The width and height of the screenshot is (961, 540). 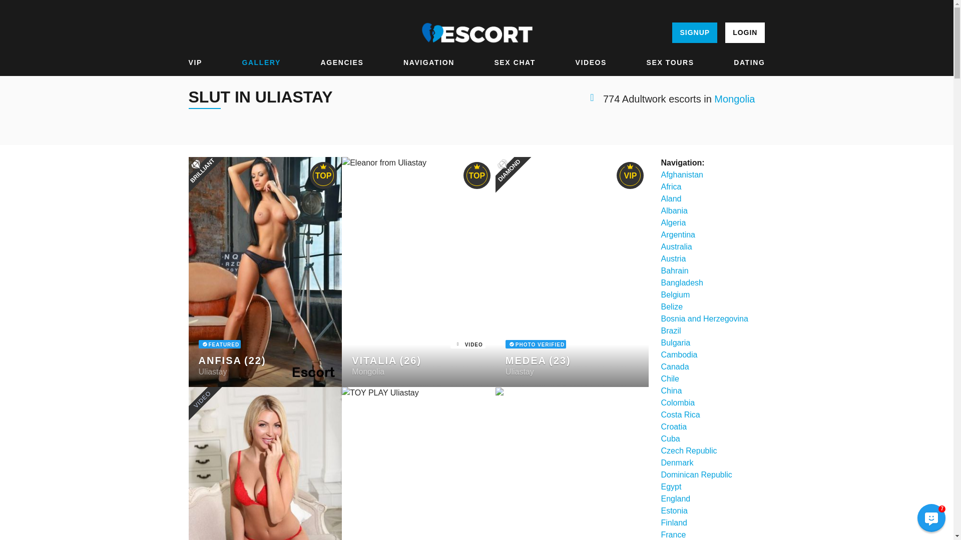 I want to click on GALLERY, so click(x=261, y=62).